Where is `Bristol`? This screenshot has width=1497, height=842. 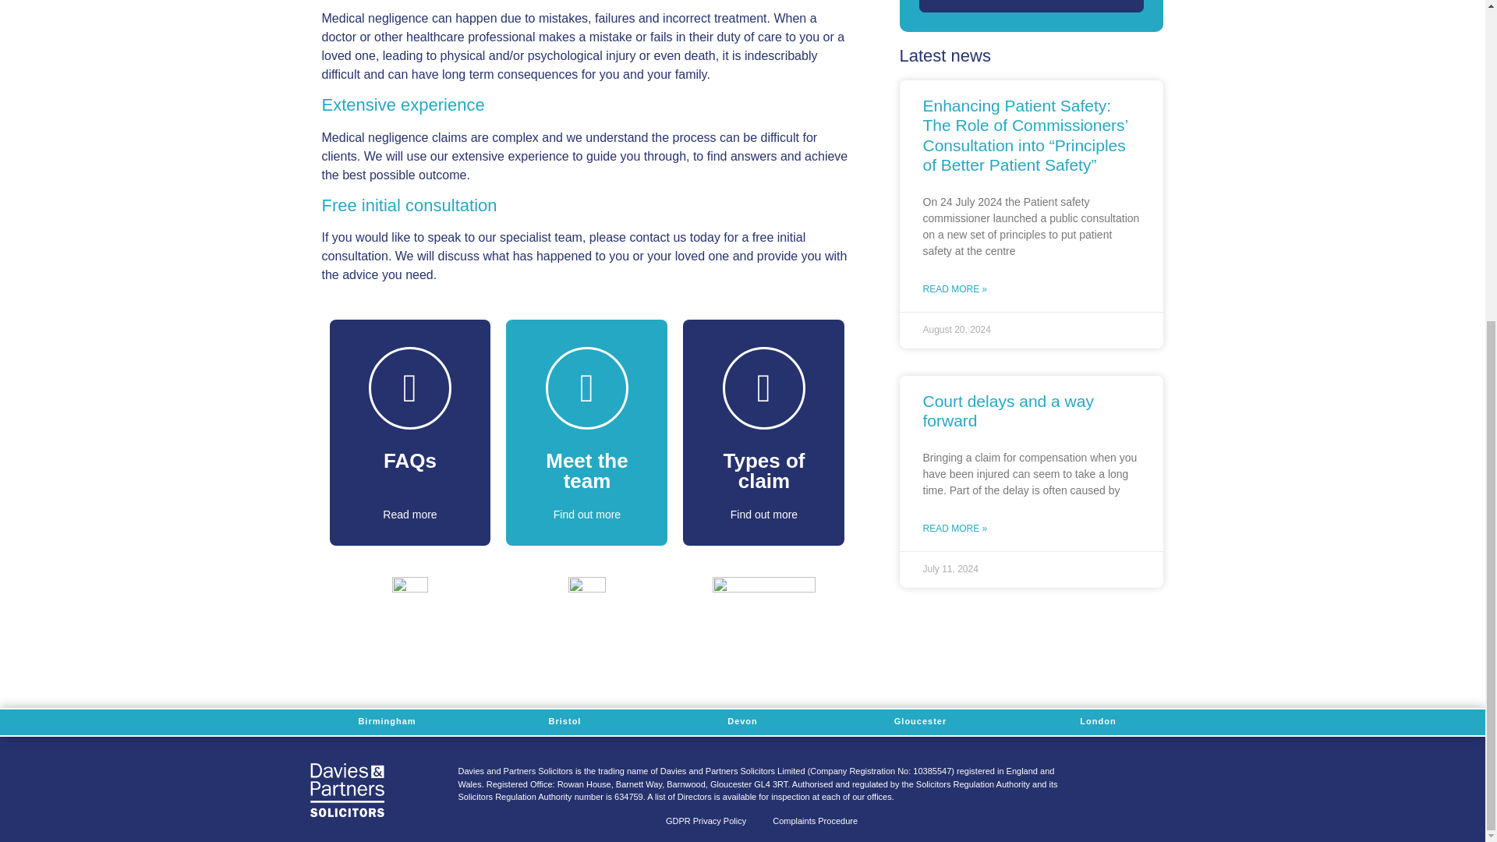
Bristol is located at coordinates (565, 722).